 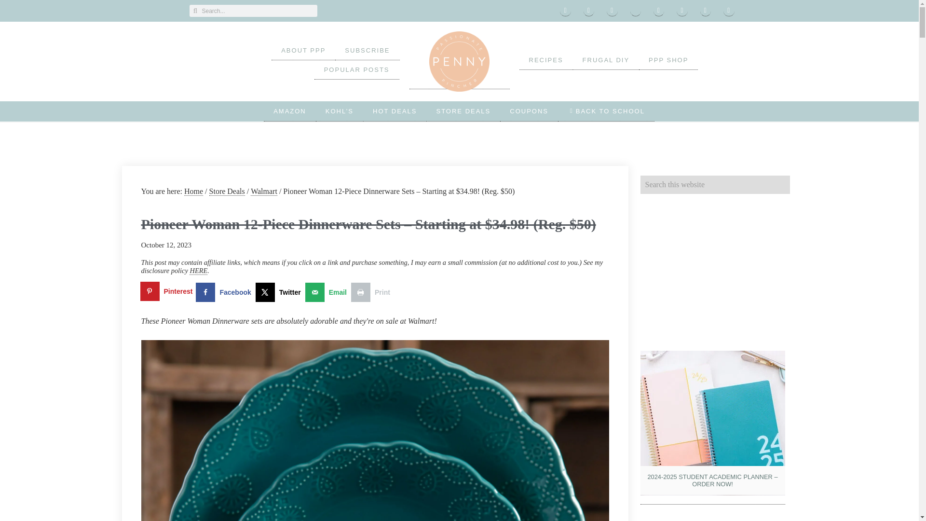 I want to click on AMAZON, so click(x=289, y=111).